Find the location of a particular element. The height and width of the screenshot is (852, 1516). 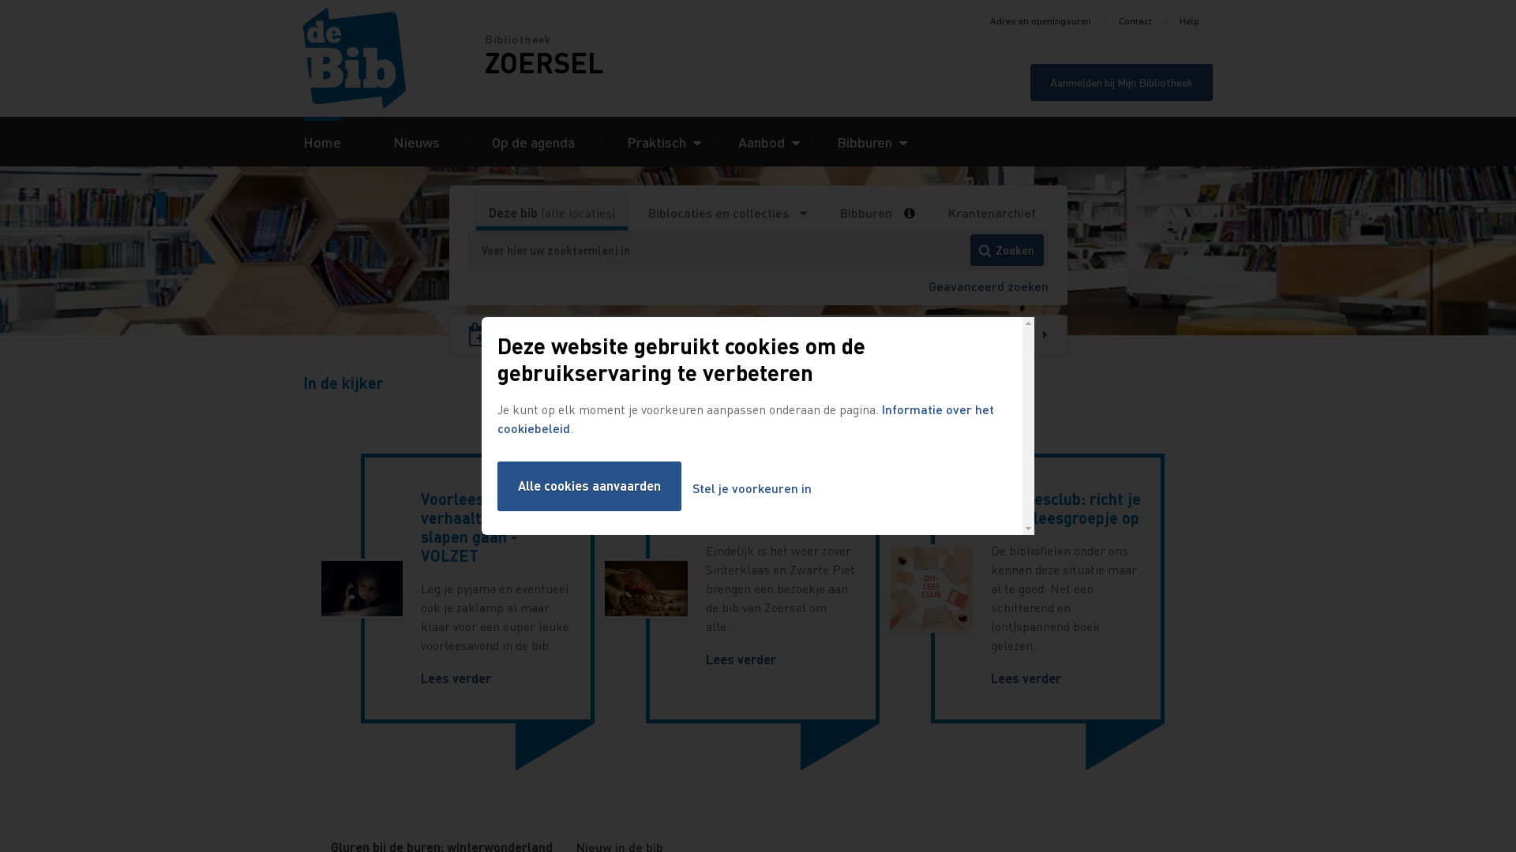

Deze bib (alle locaties) is located at coordinates (552, 213).